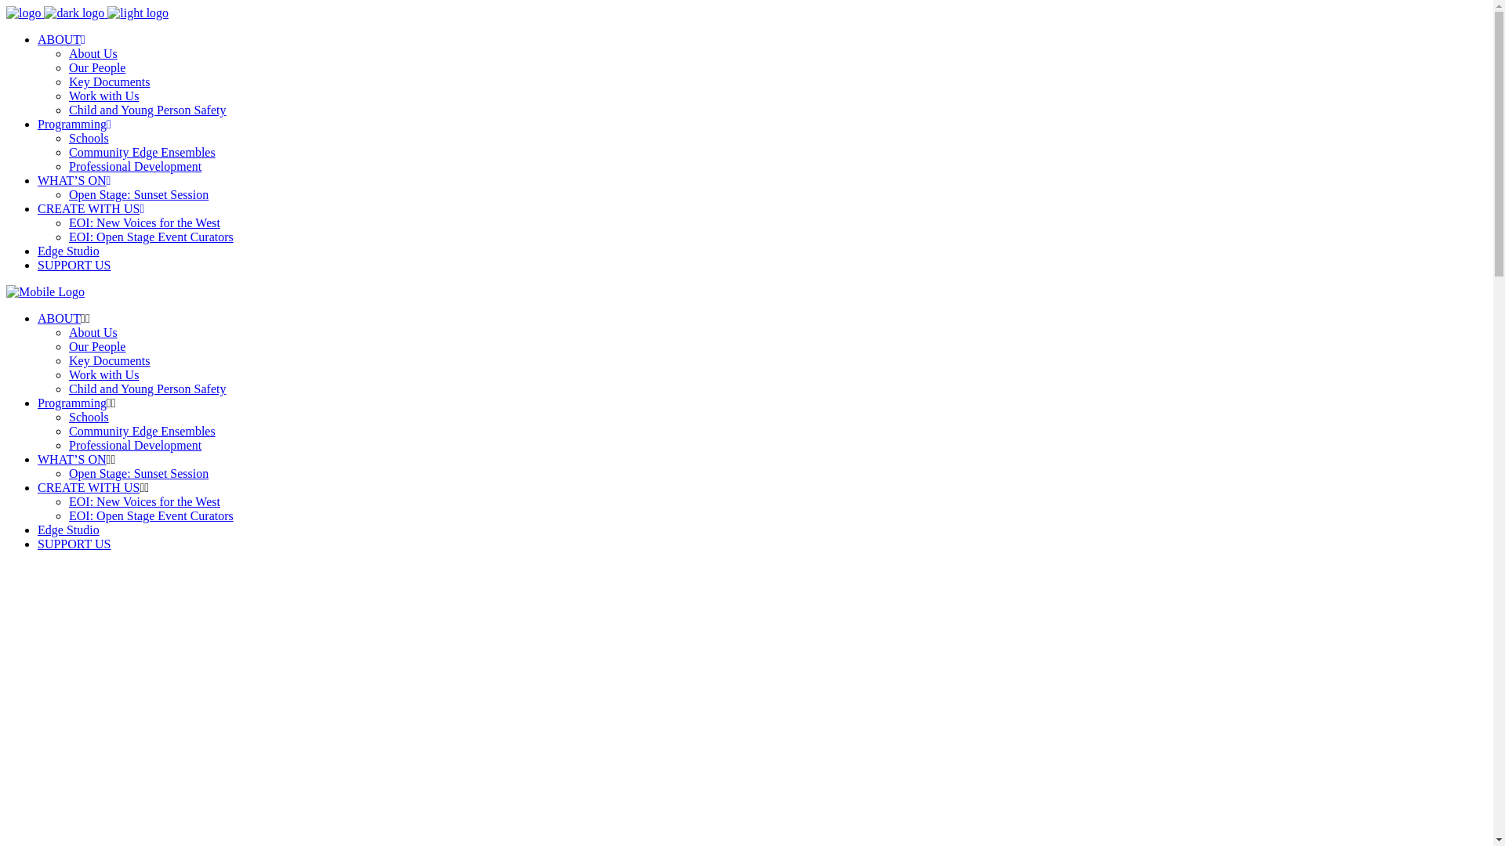 The height and width of the screenshot is (846, 1505). I want to click on Key Documents, so click(110, 360).